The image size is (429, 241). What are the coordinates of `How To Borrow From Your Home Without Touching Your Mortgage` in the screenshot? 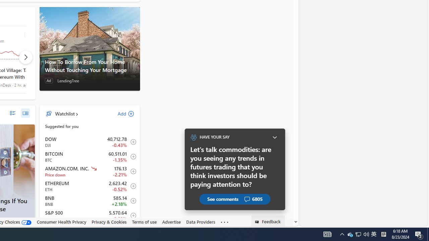 It's located at (89, 49).